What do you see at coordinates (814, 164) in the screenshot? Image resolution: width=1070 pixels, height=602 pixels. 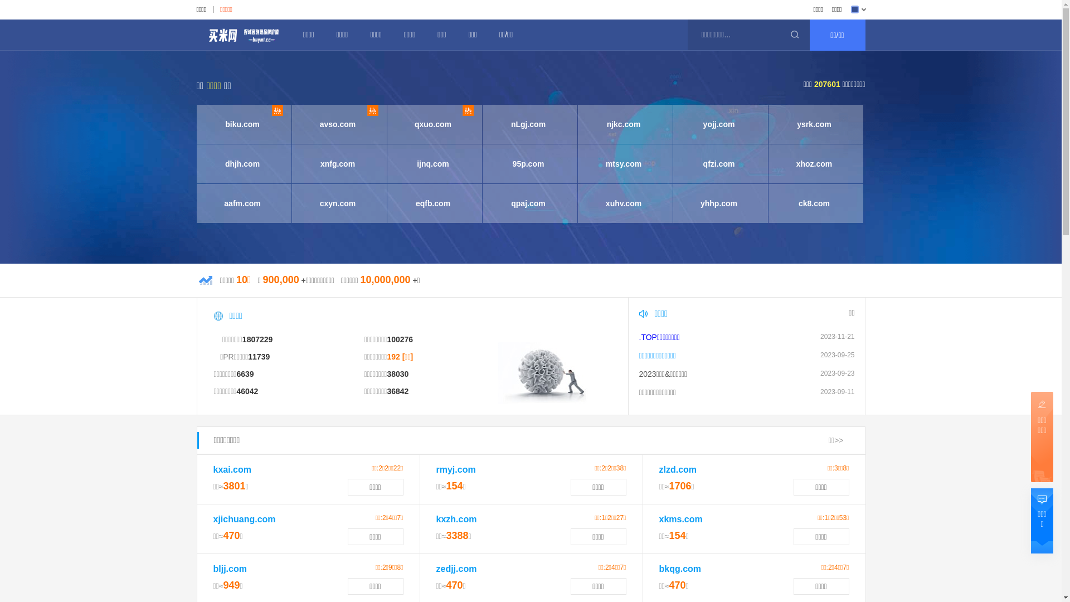 I see `xhoz.com` at bounding box center [814, 164].